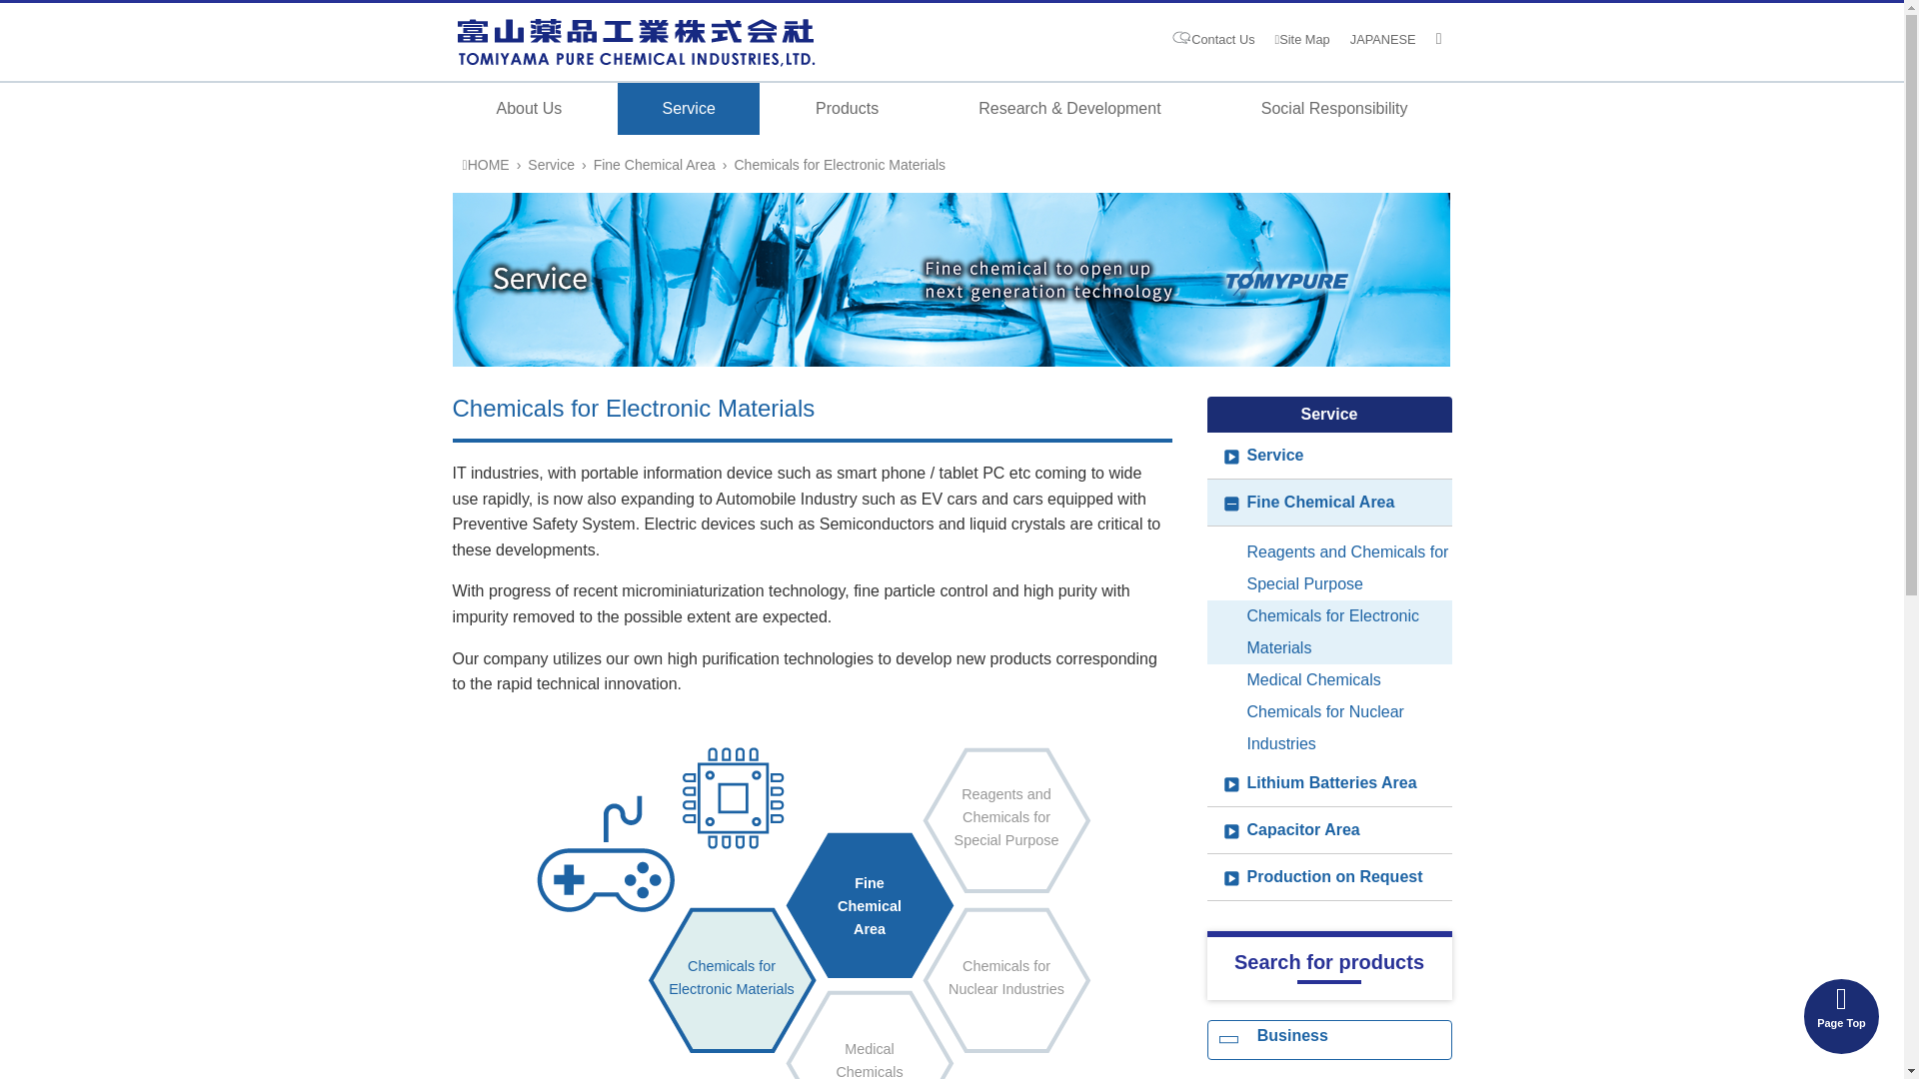 This screenshot has width=1919, height=1079. What do you see at coordinates (1383, 40) in the screenshot?
I see `JAPANESE` at bounding box center [1383, 40].